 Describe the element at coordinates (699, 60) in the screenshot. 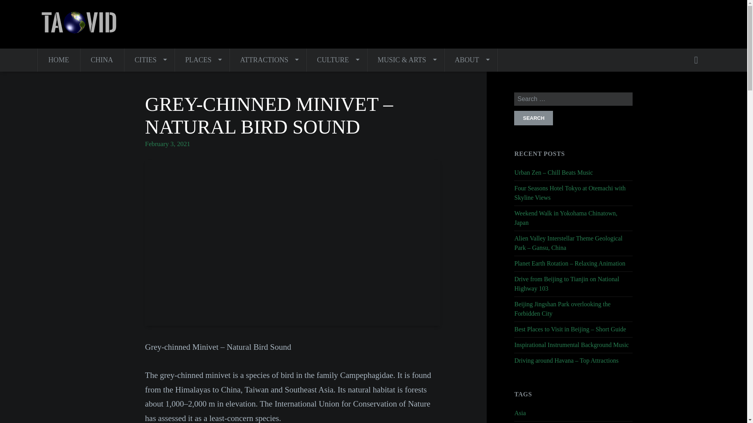

I see `Search` at that location.